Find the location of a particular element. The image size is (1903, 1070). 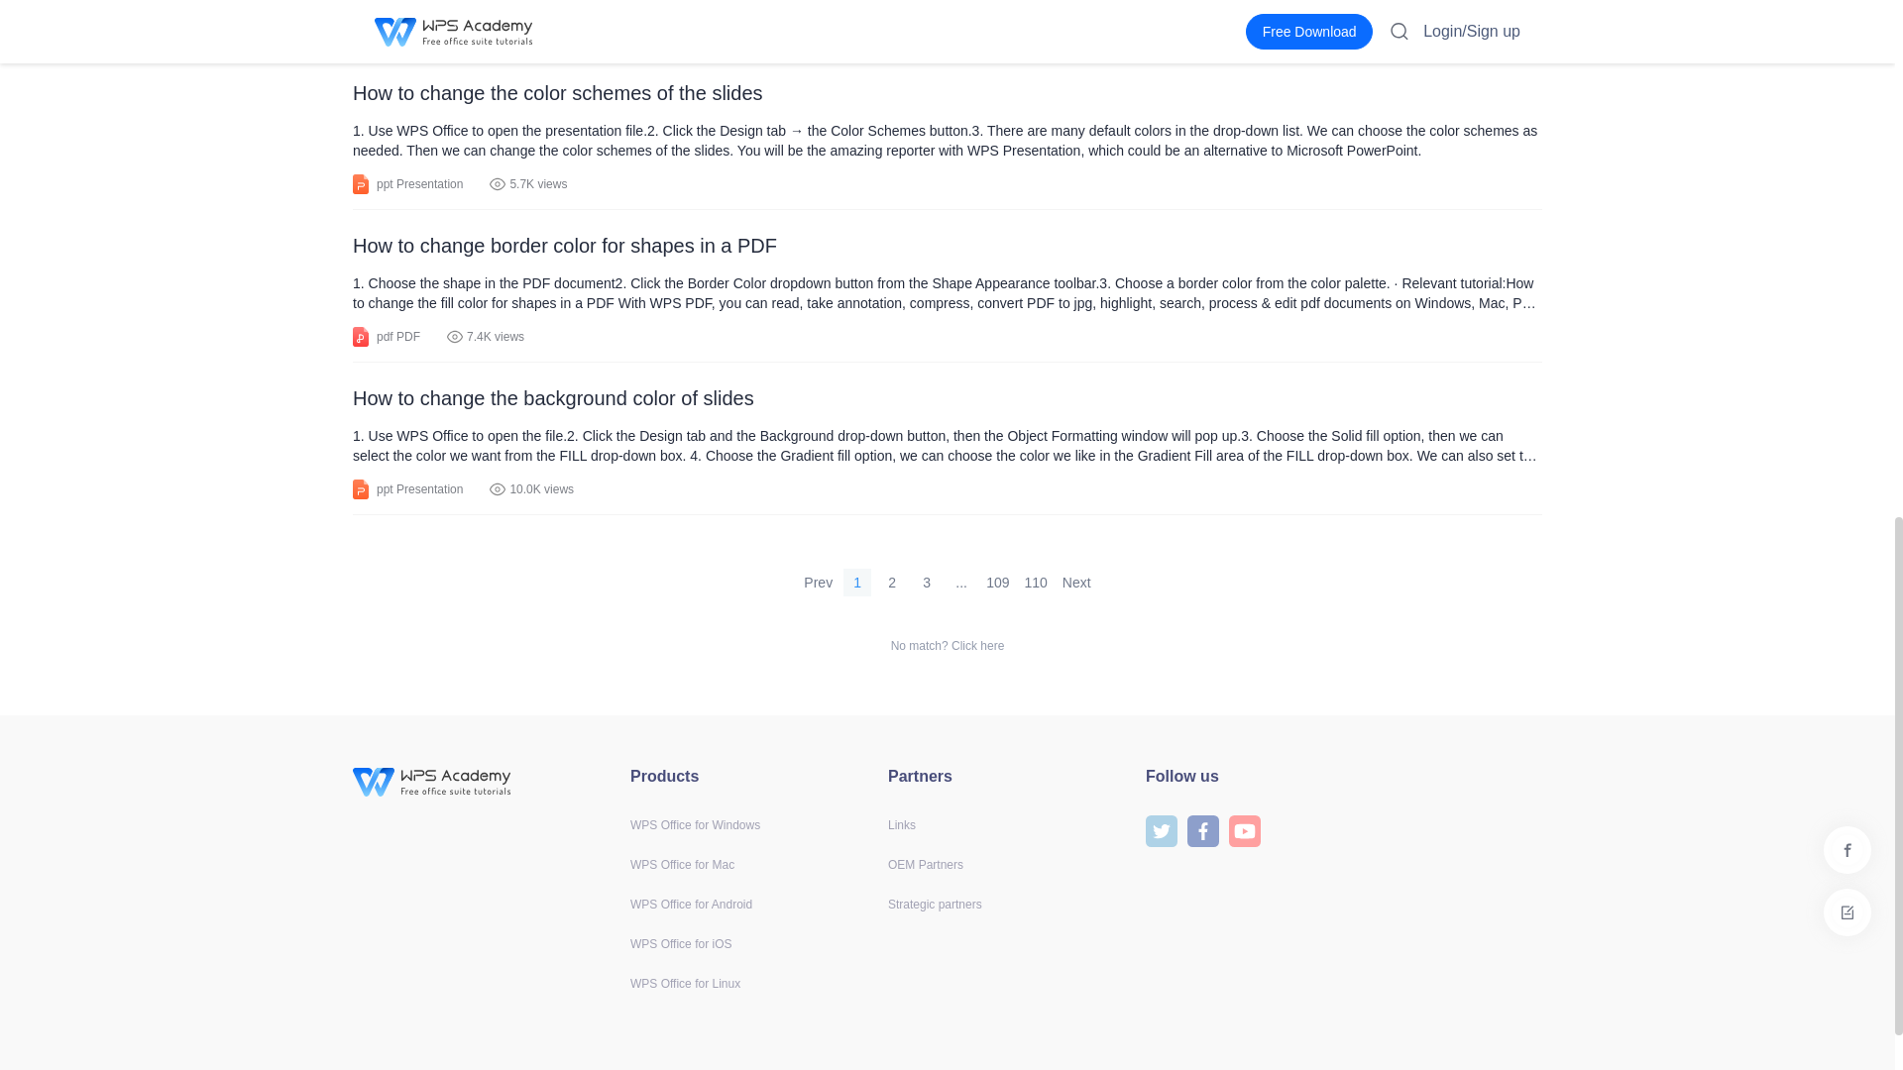

1 is located at coordinates (856, 582).